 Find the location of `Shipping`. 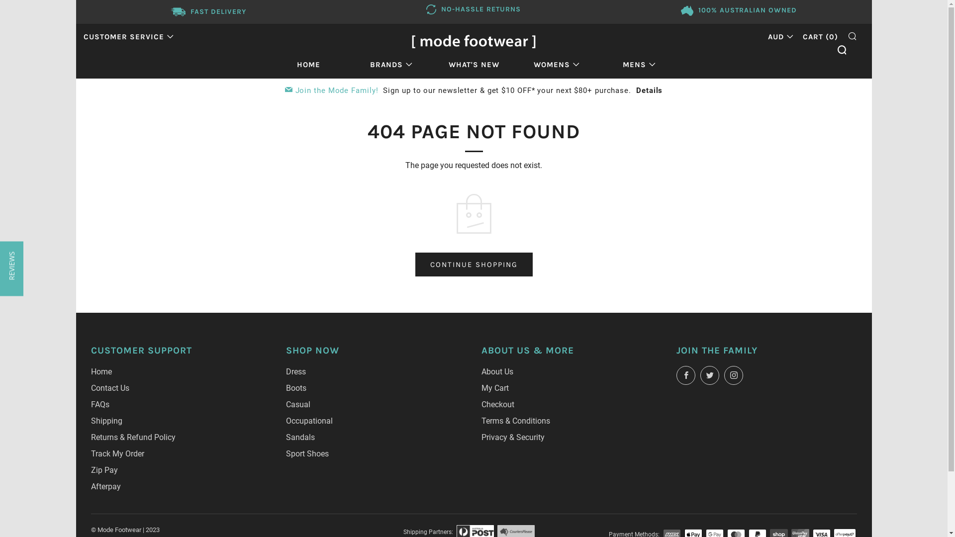

Shipping is located at coordinates (106, 421).